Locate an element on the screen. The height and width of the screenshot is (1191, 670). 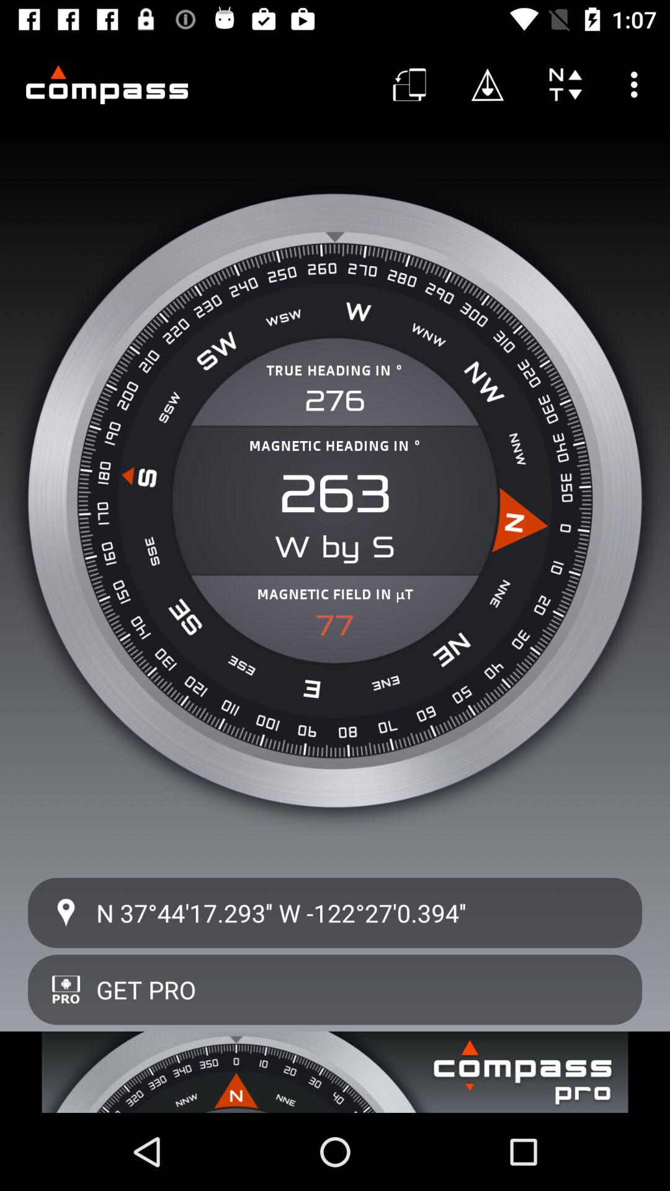
turn on the icon above the n 37 44 icon is located at coordinates (335, 625).